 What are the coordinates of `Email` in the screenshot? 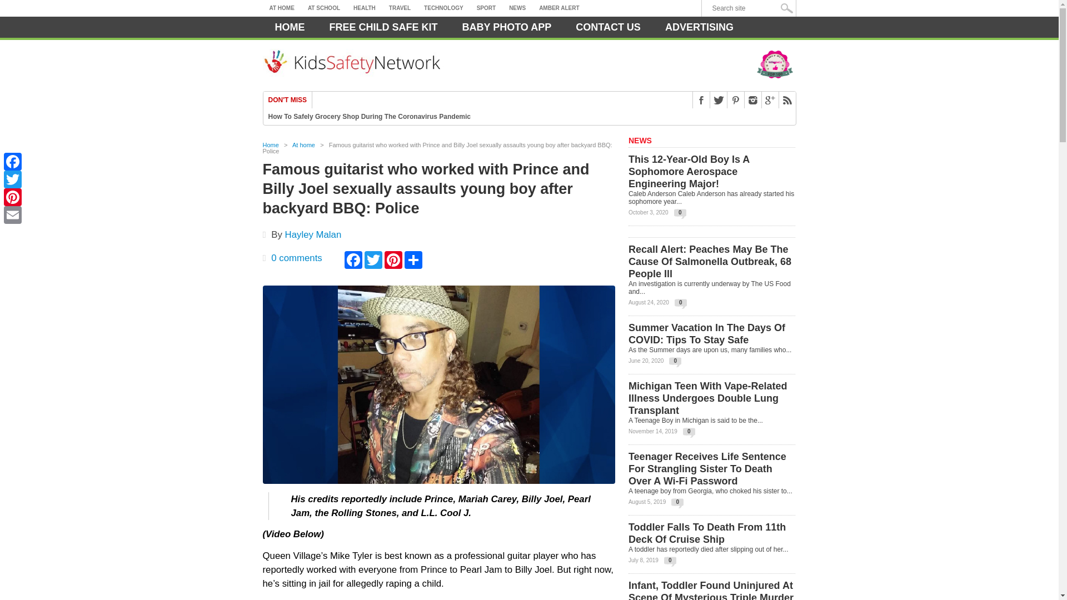 It's located at (12, 214).